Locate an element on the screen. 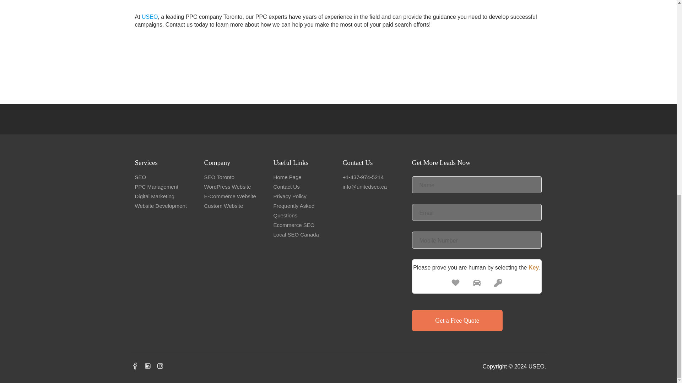  Get a Free Quote is located at coordinates (457, 321).